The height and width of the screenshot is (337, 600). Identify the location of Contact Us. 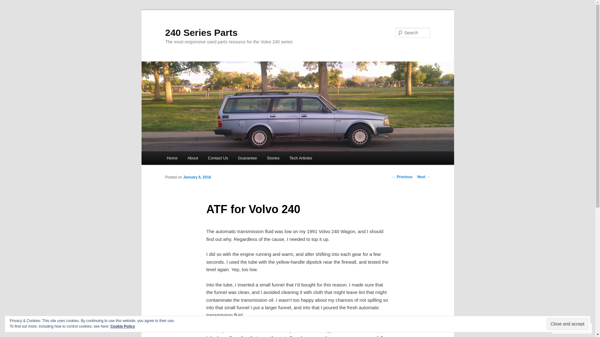
(218, 158).